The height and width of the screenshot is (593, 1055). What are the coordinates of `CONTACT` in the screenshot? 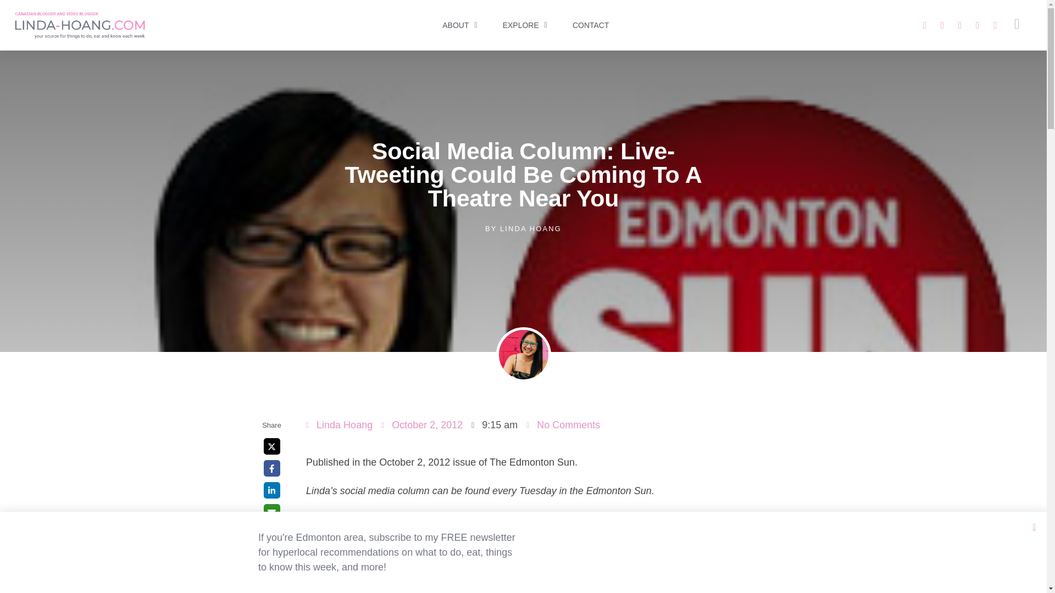 It's located at (590, 25).